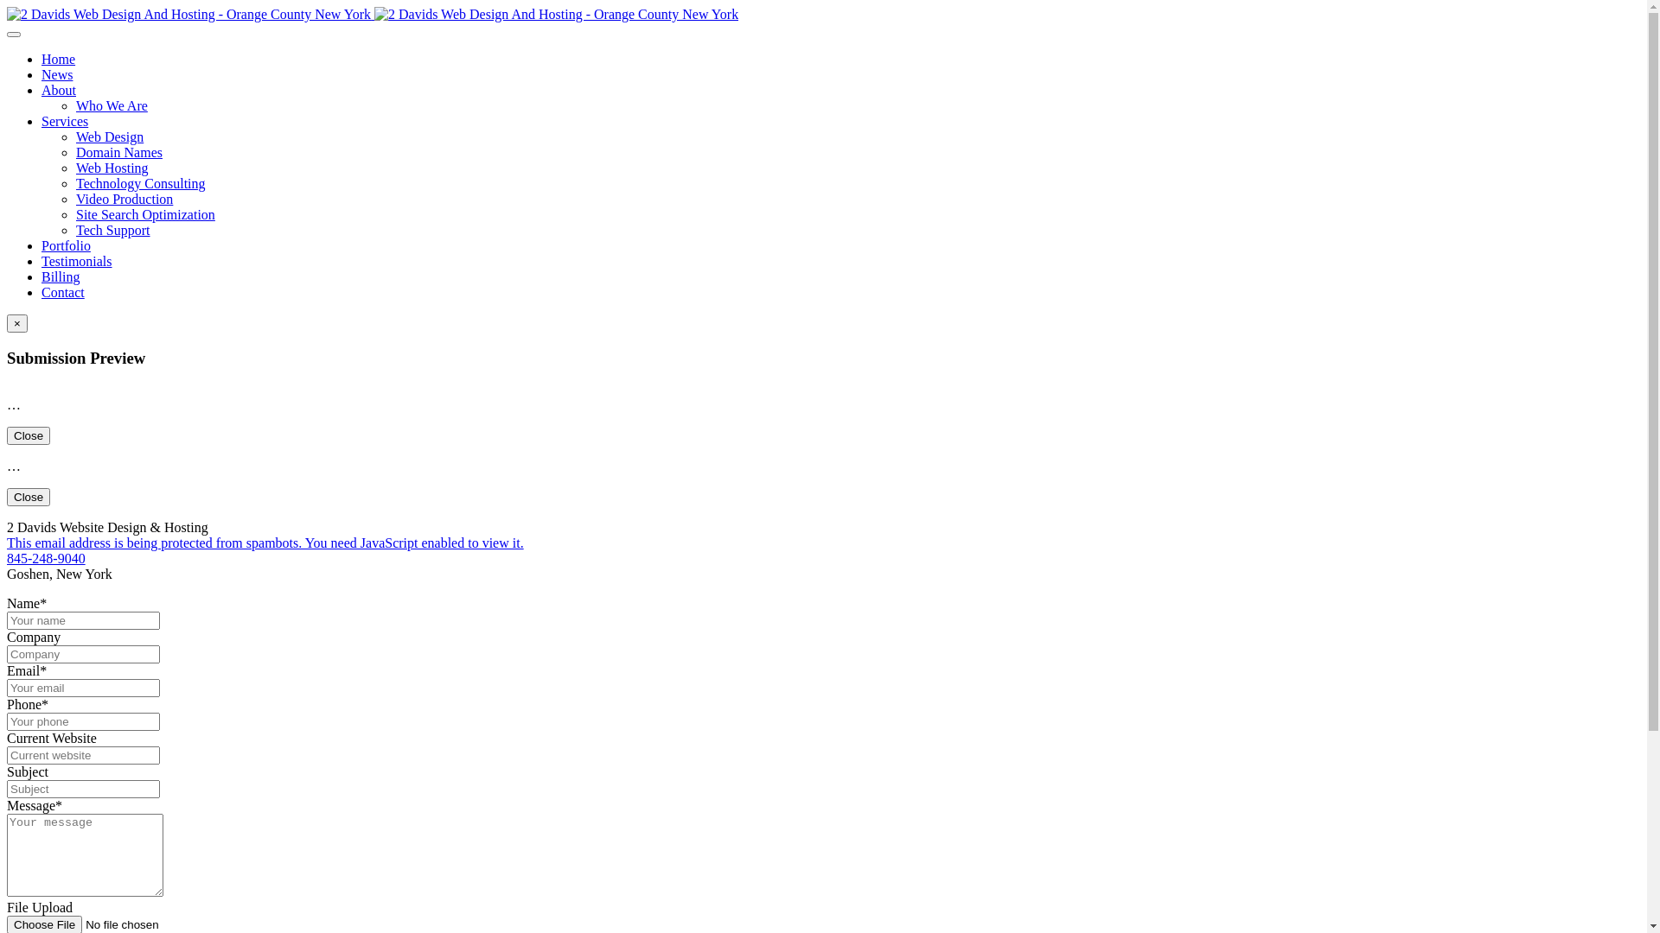  What do you see at coordinates (77, 261) in the screenshot?
I see `Testimonials` at bounding box center [77, 261].